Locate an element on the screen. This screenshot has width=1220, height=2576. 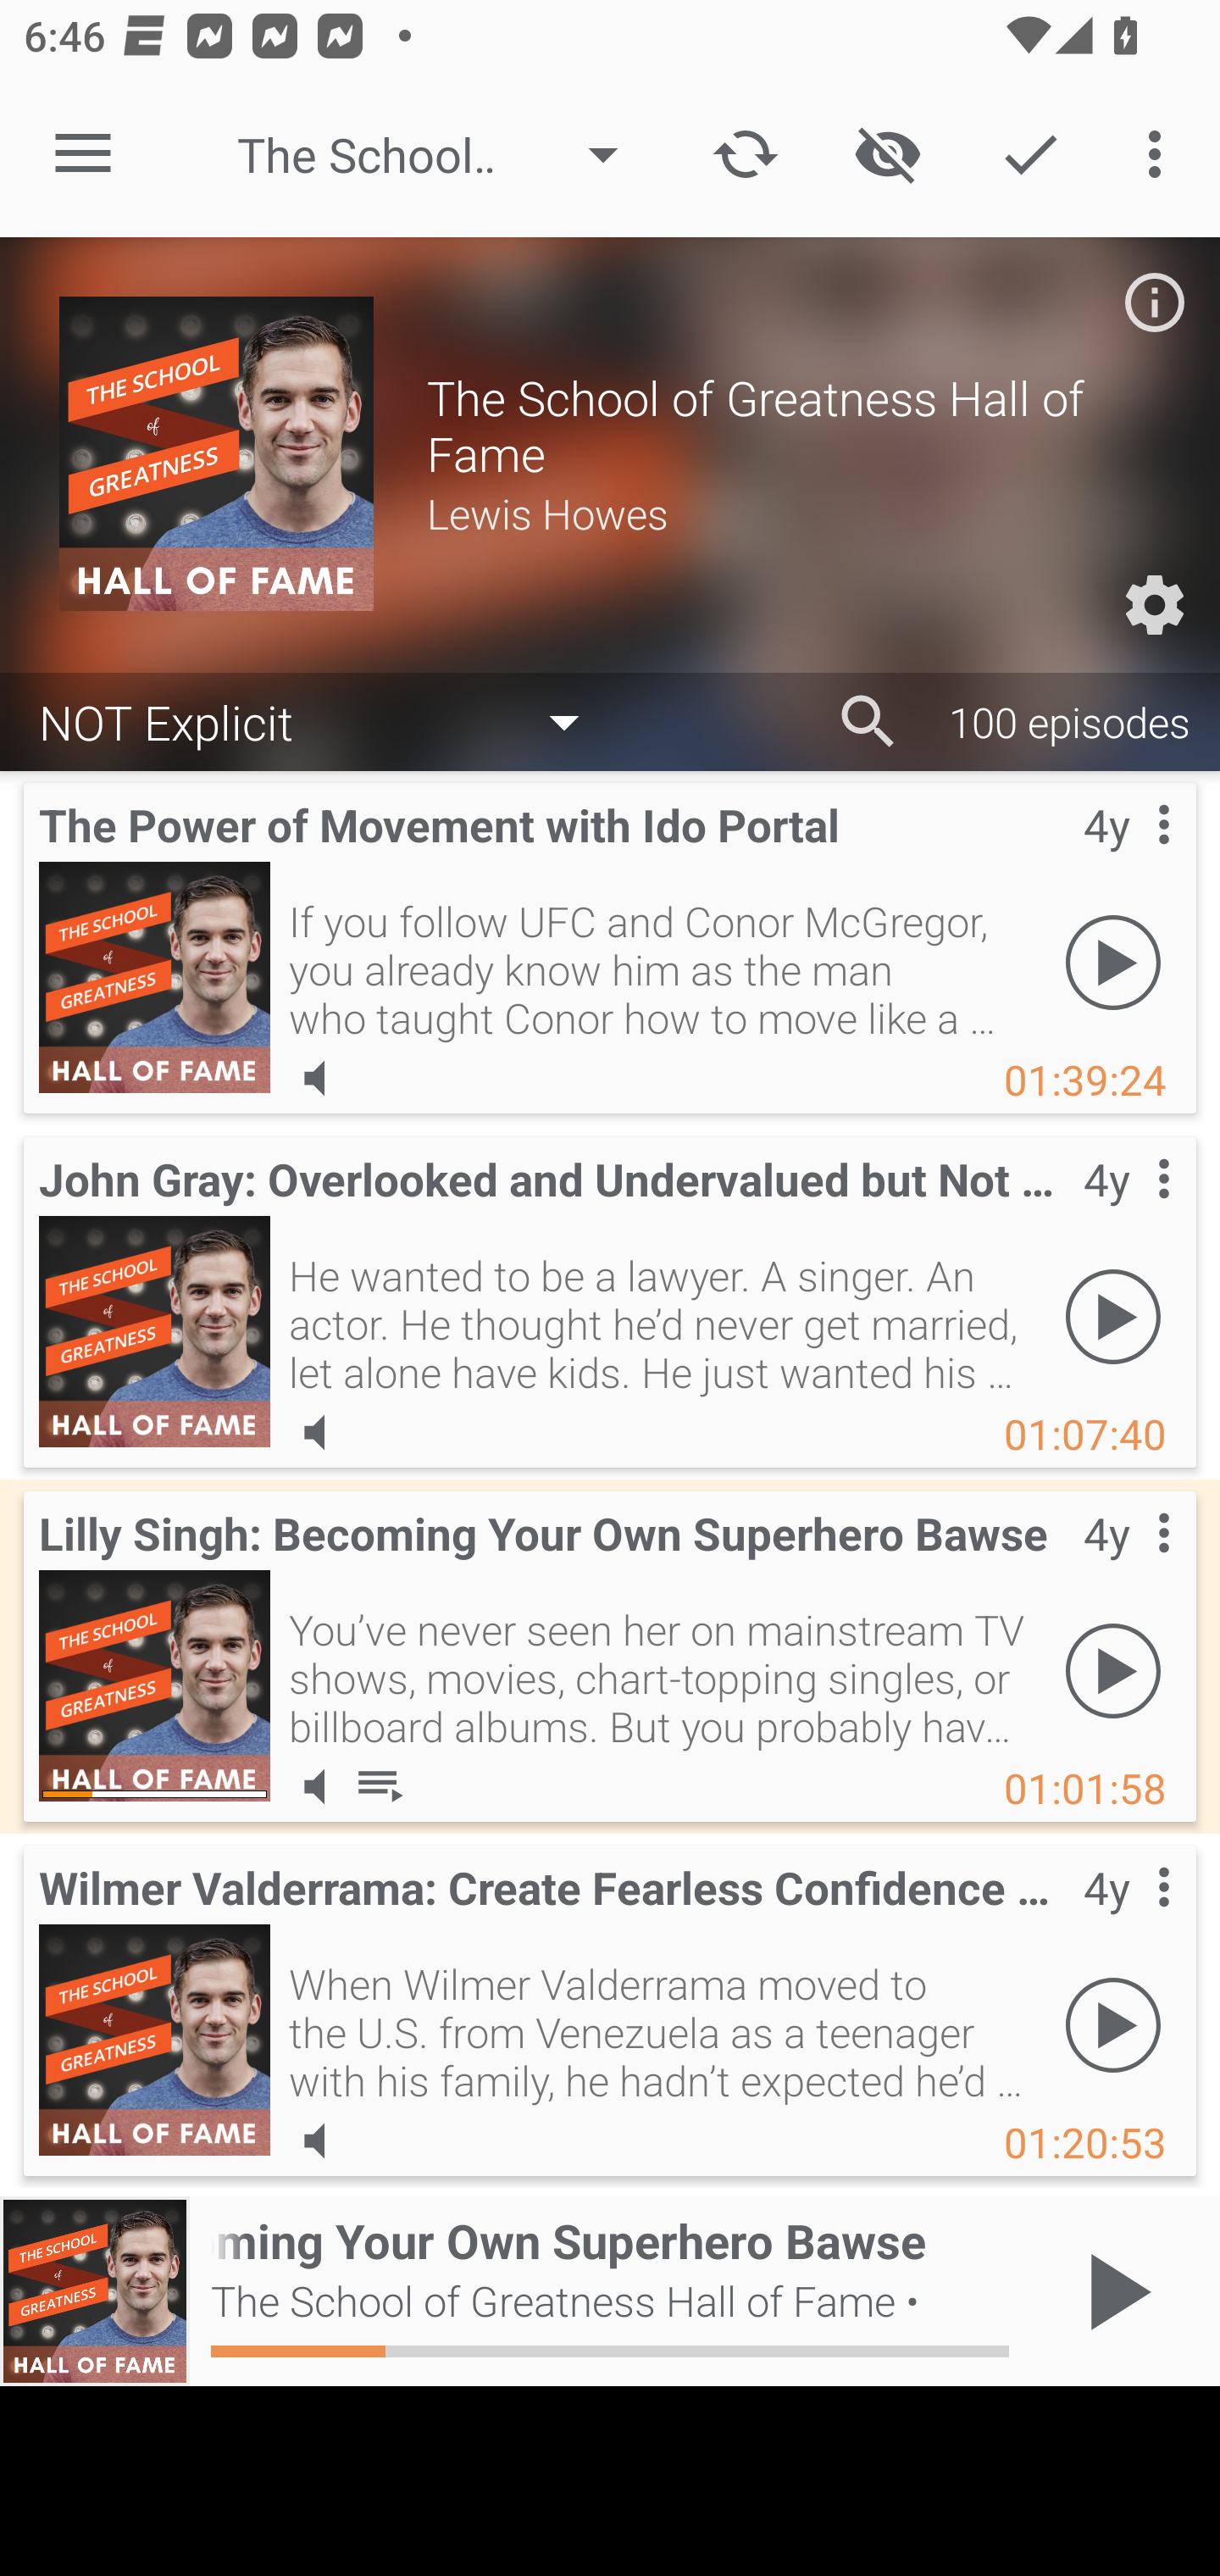
Play / Pause is located at coordinates (1113, 2291).